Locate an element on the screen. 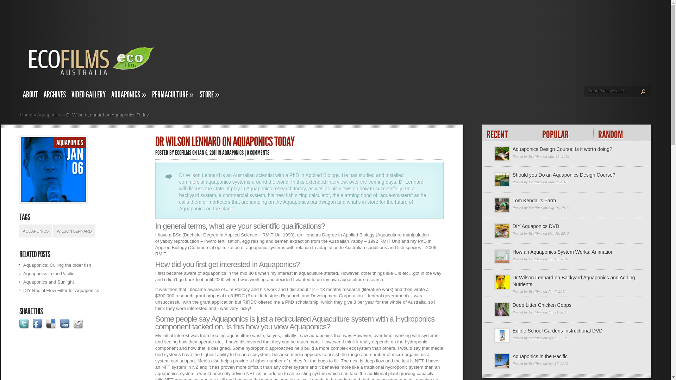 The image size is (676, 380). Ecofilms is located at coordinates (535, 259).